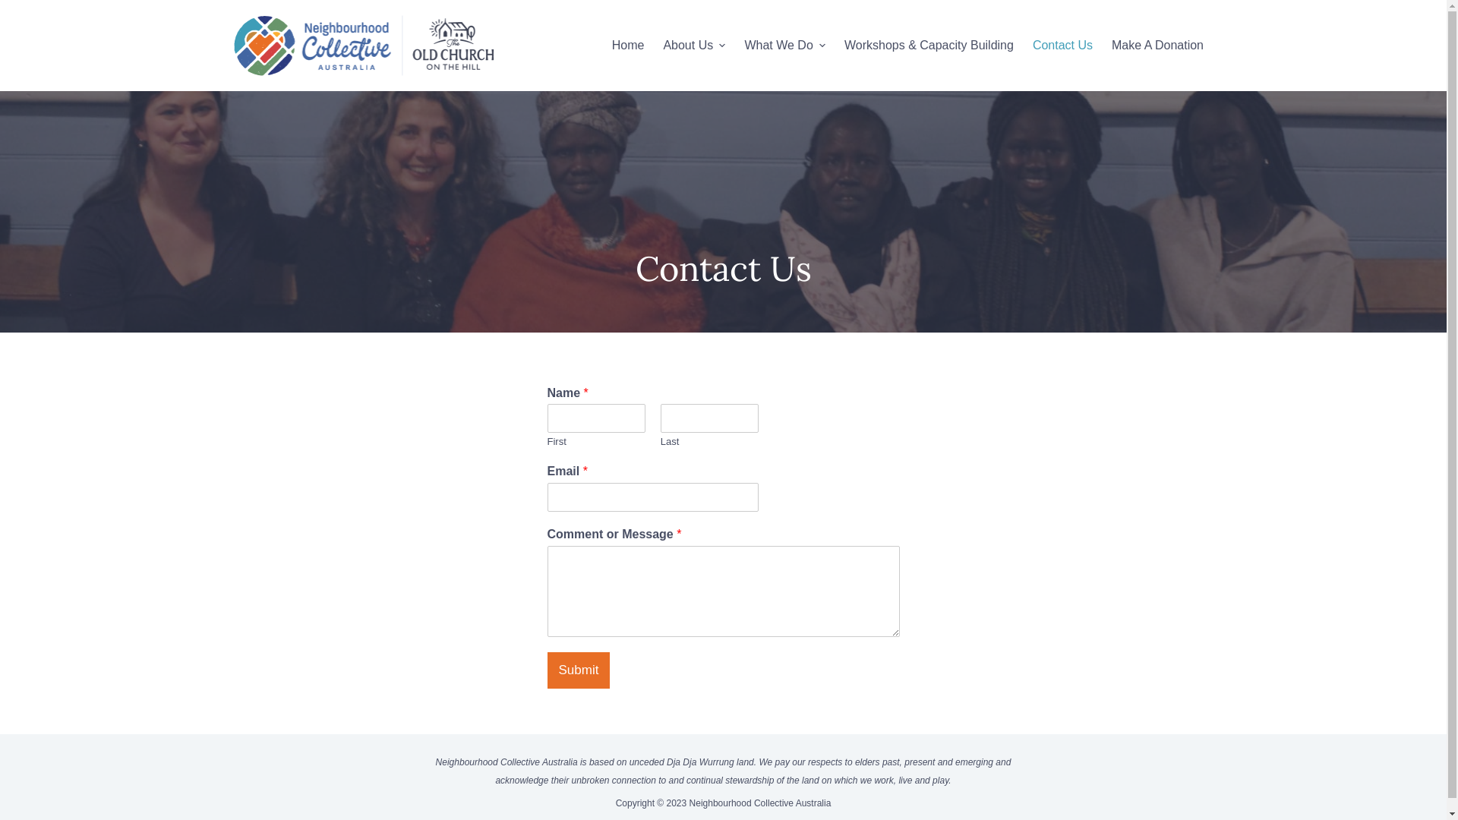  What do you see at coordinates (628, 46) in the screenshot?
I see `Home` at bounding box center [628, 46].